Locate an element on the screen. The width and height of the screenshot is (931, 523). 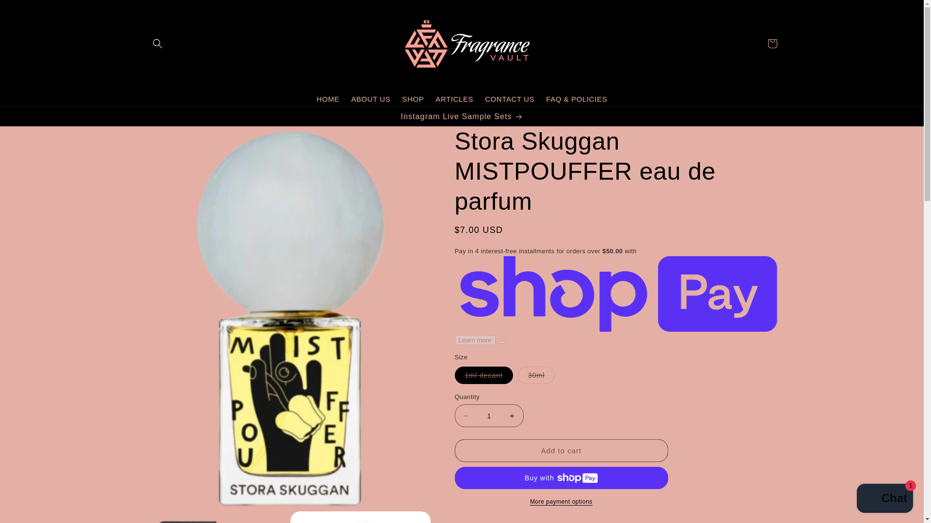
Cart is located at coordinates (772, 44).